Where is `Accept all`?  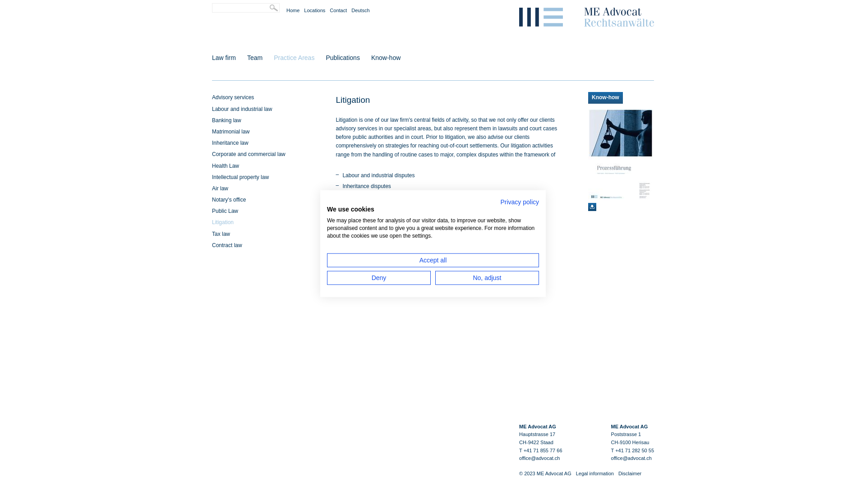 Accept all is located at coordinates (433, 260).